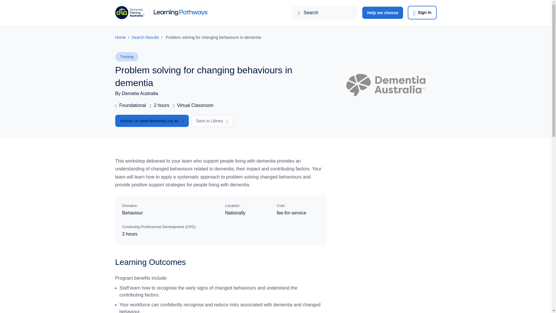 The height and width of the screenshot is (313, 556). I want to click on Save to Library, so click(212, 121).